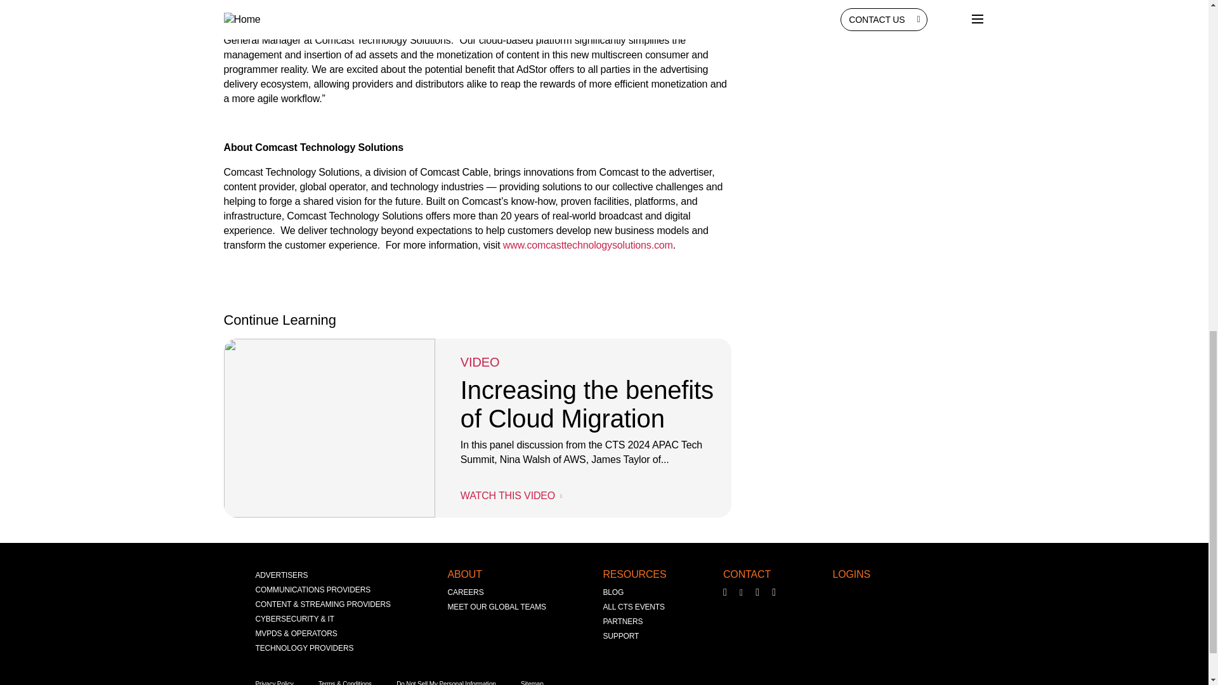 This screenshot has width=1218, height=685. I want to click on RESOURCES, so click(634, 574).